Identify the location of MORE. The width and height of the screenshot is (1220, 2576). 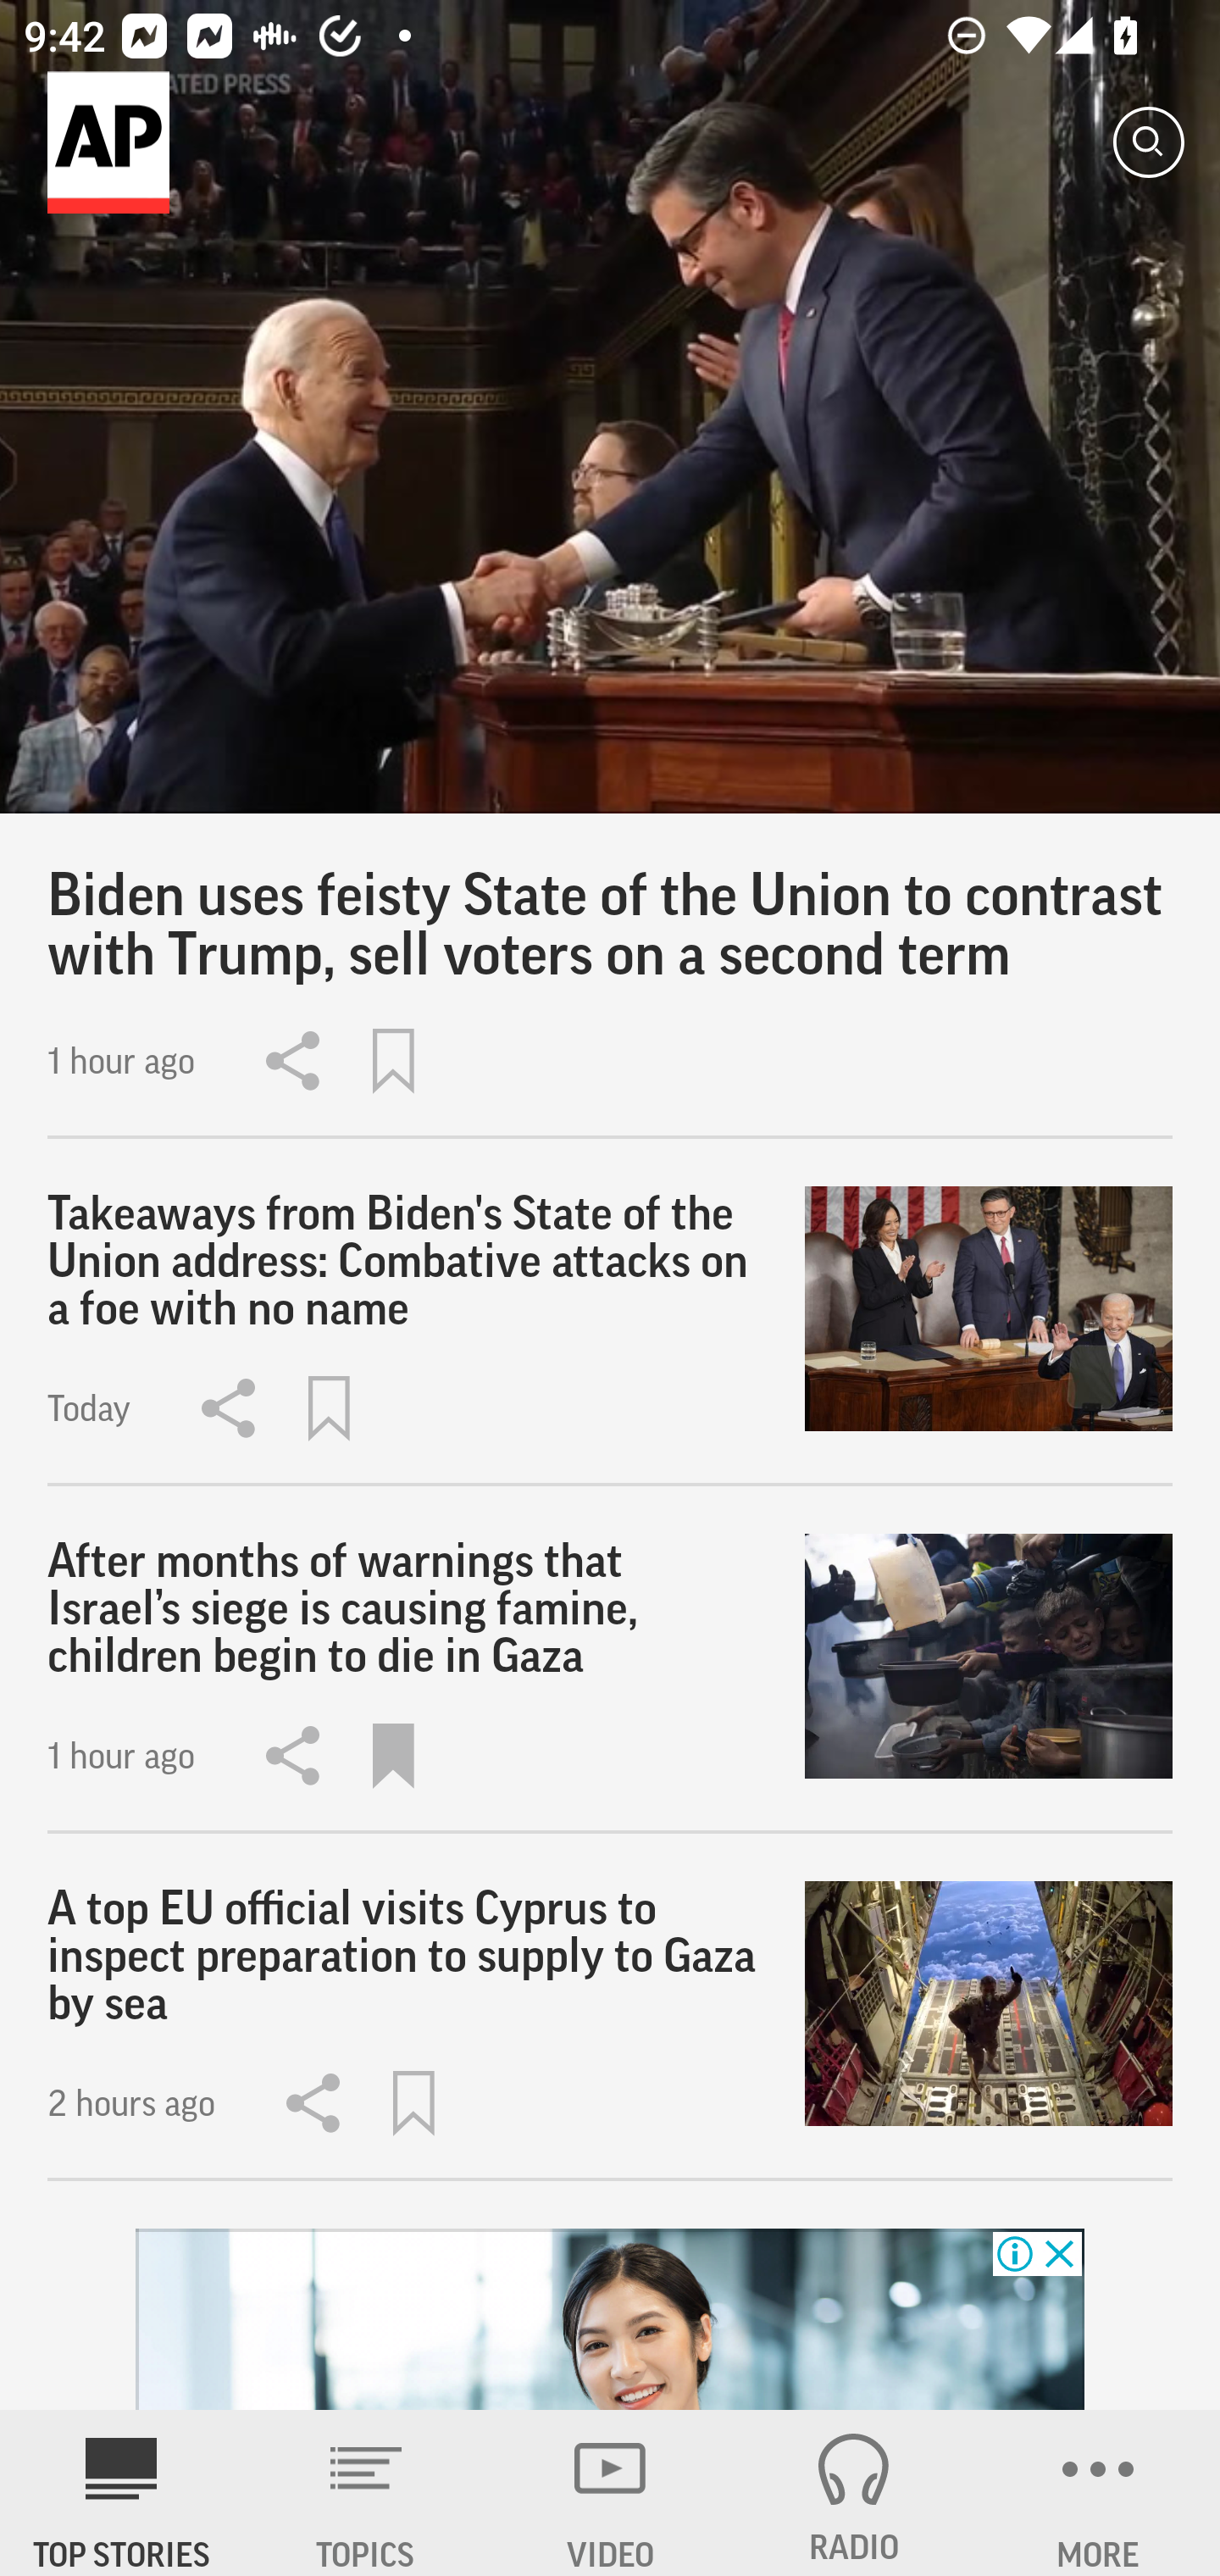
(1098, 2493).